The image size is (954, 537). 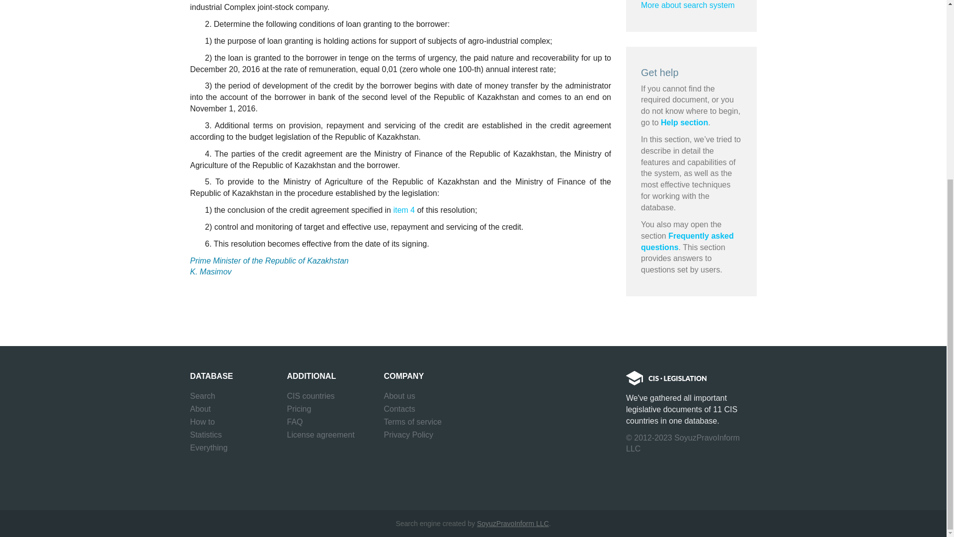 What do you see at coordinates (321, 435) in the screenshot?
I see `License agreement` at bounding box center [321, 435].